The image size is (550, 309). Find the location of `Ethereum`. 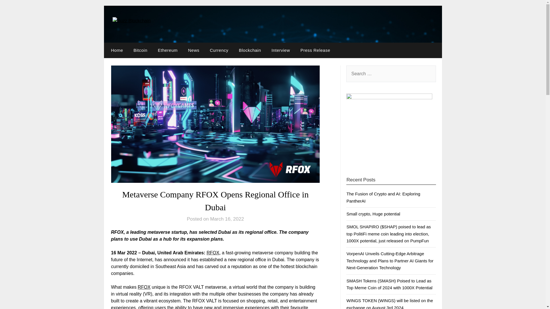

Ethereum is located at coordinates (168, 50).